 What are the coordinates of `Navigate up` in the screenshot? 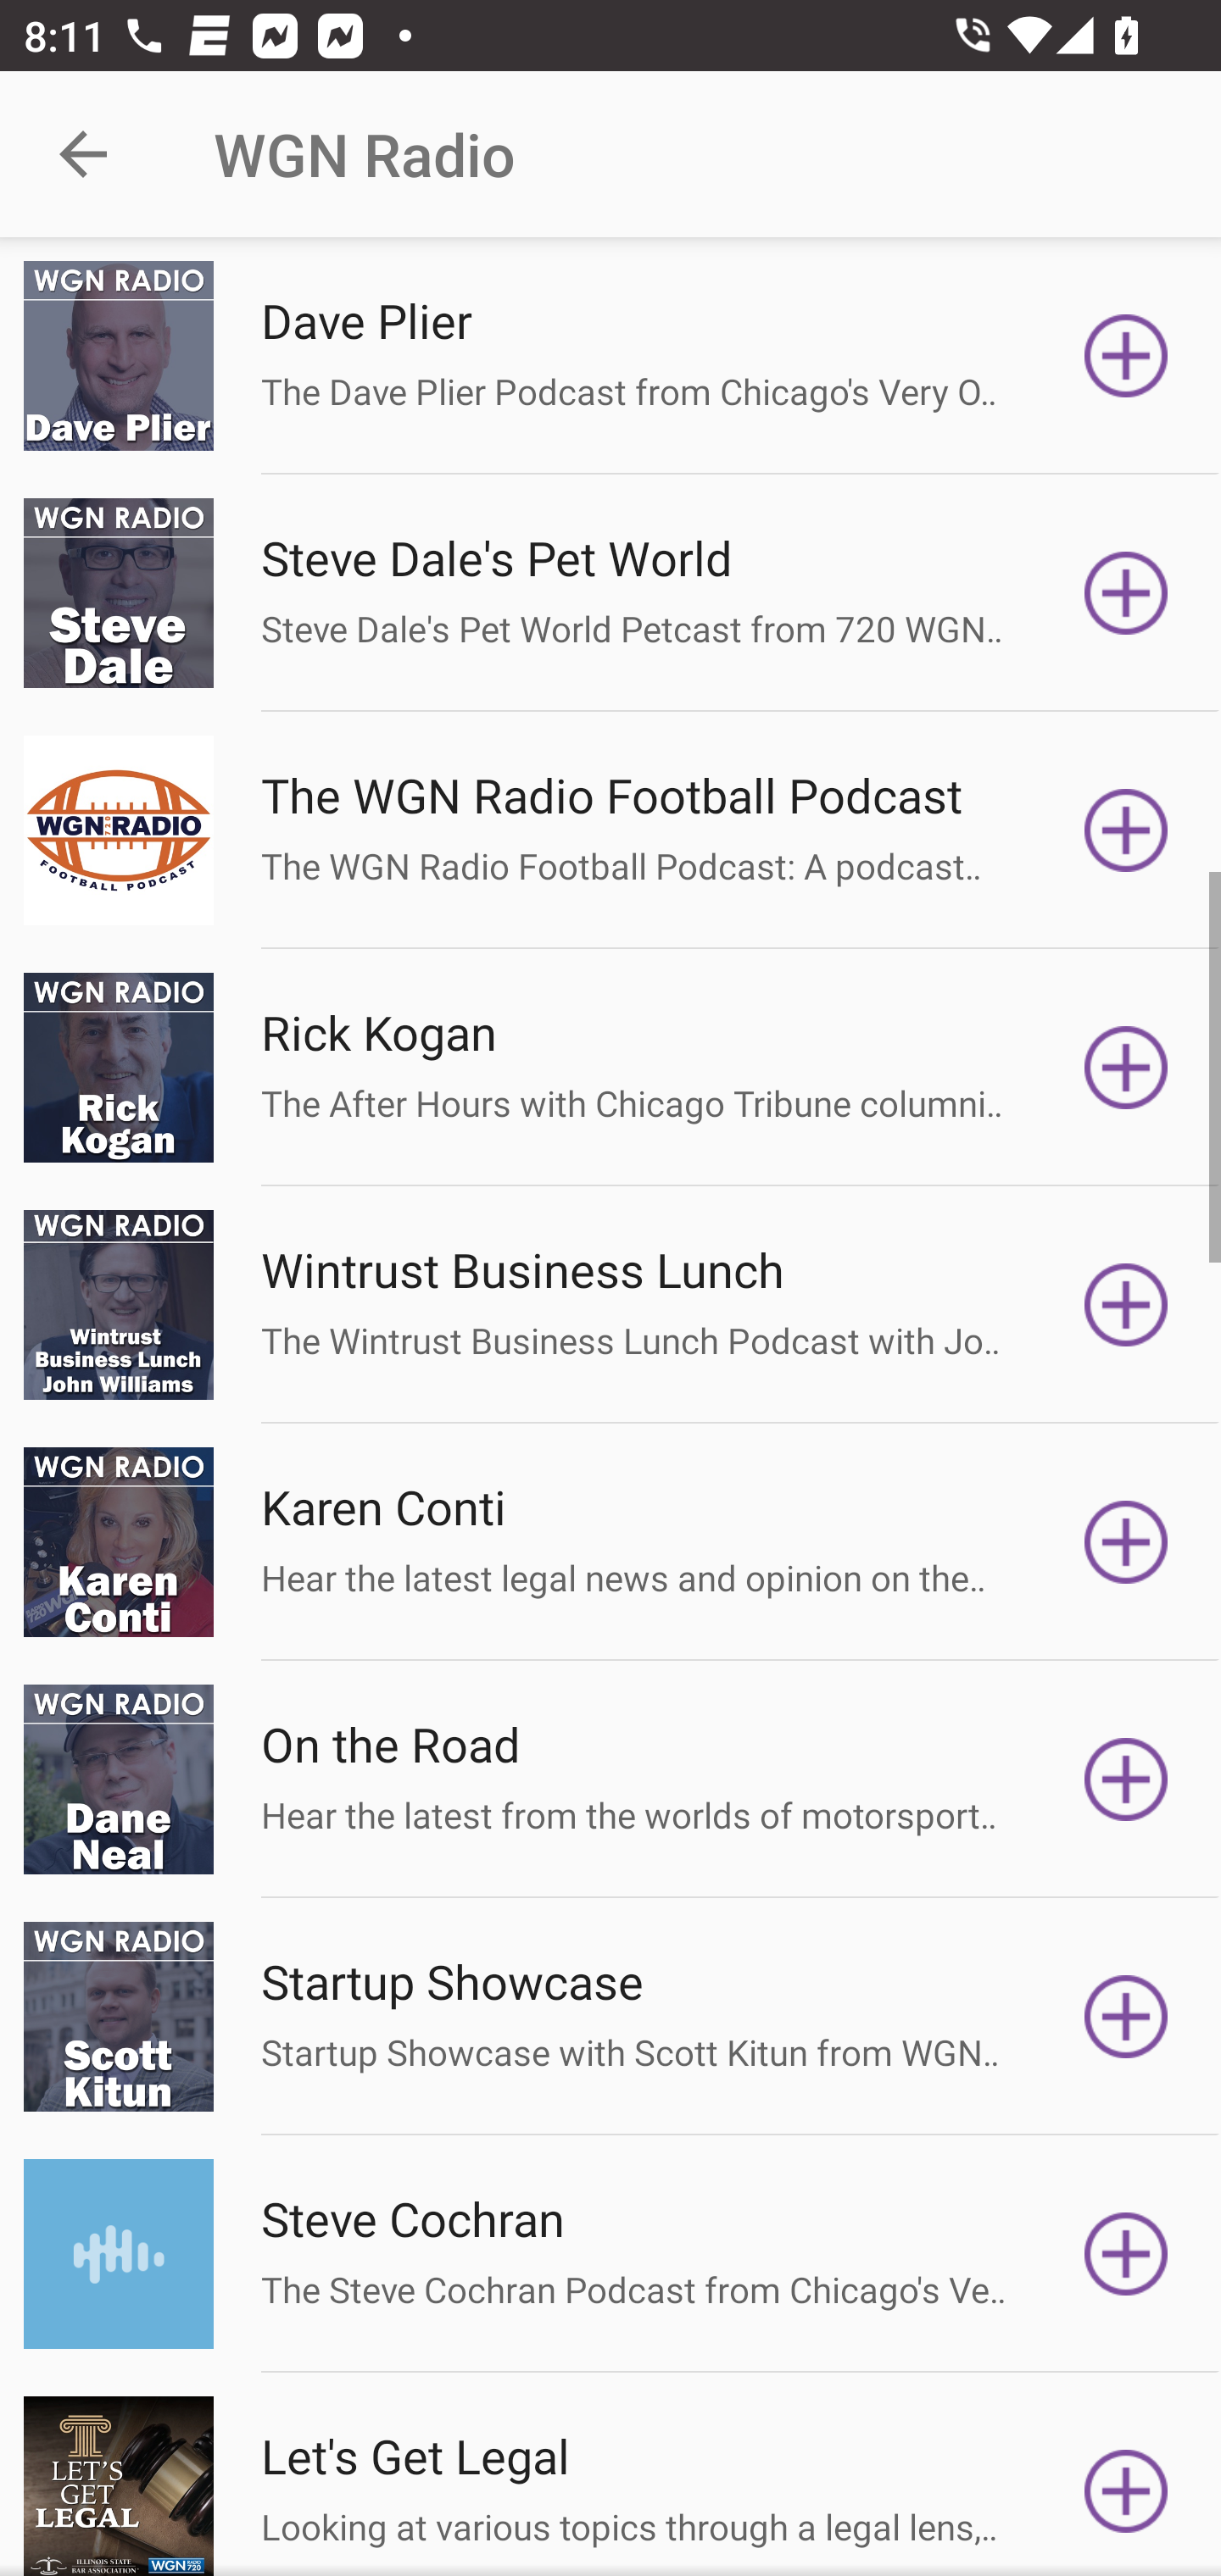 It's located at (83, 154).